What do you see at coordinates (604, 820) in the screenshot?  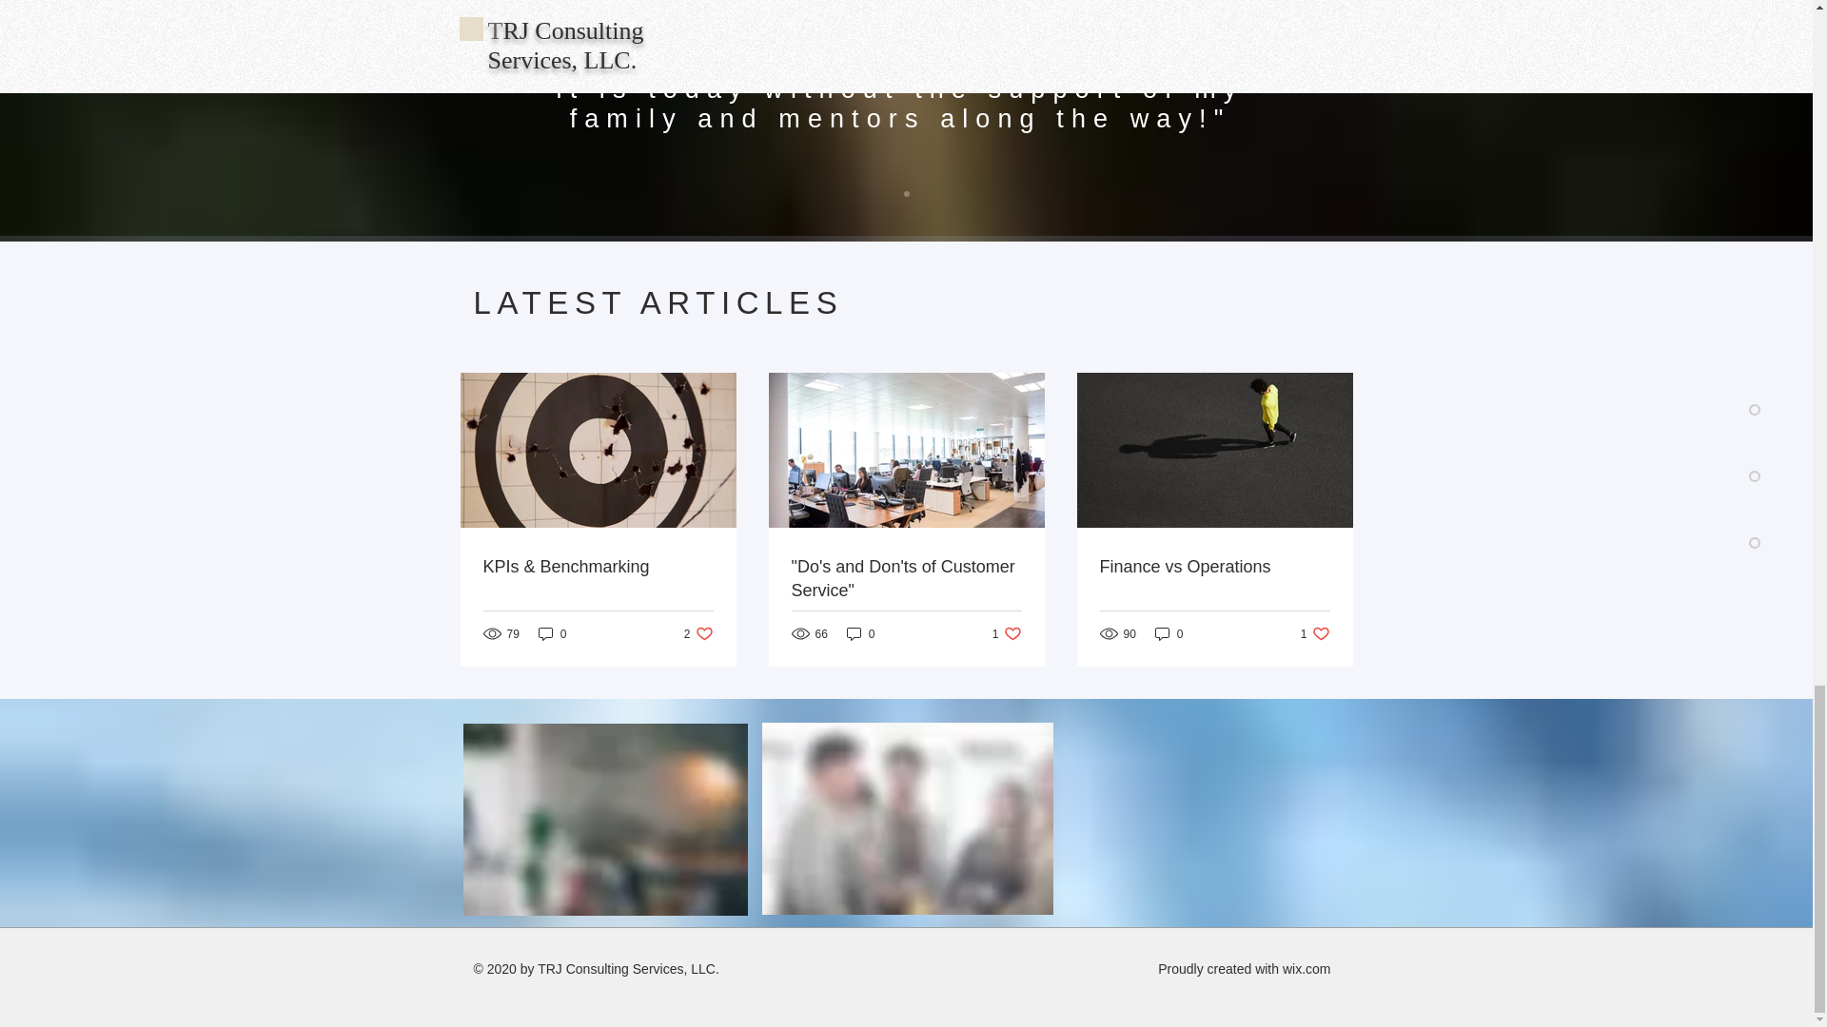 I see `0` at bounding box center [604, 820].